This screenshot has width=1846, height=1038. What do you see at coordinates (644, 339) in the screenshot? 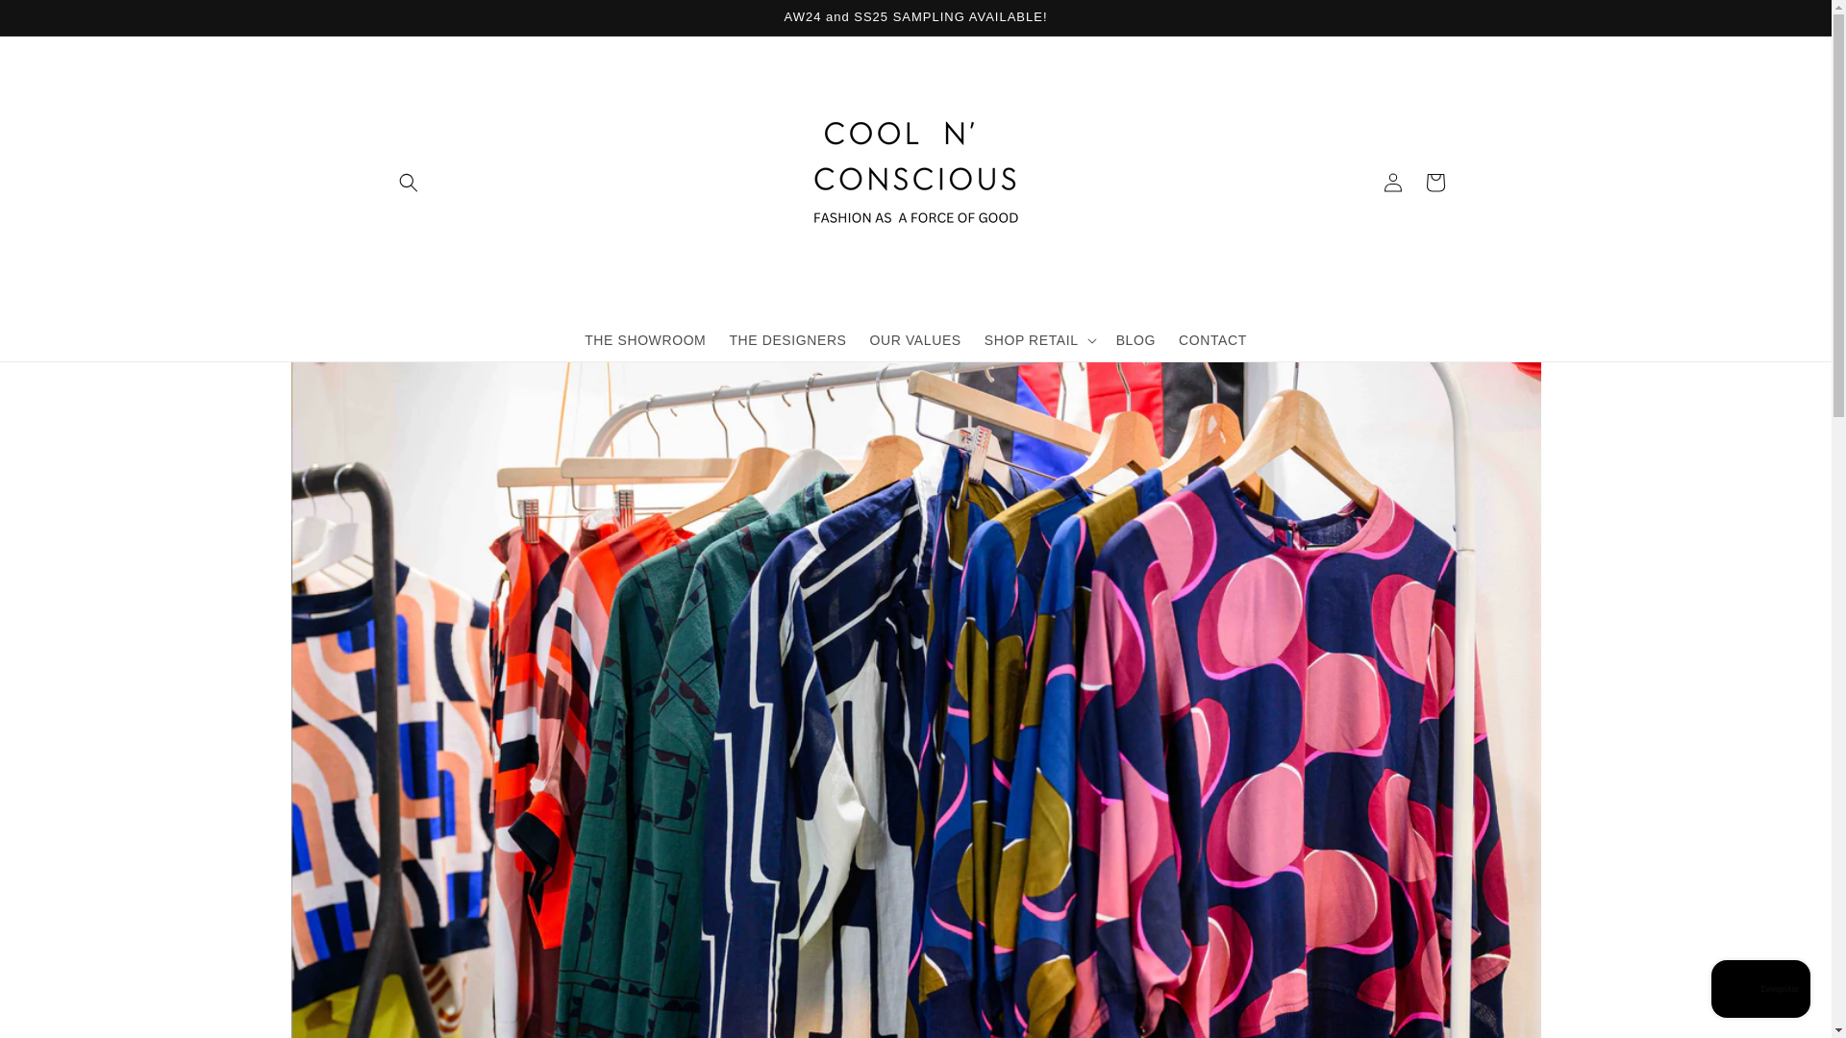
I see `THE SHOWROOM` at bounding box center [644, 339].